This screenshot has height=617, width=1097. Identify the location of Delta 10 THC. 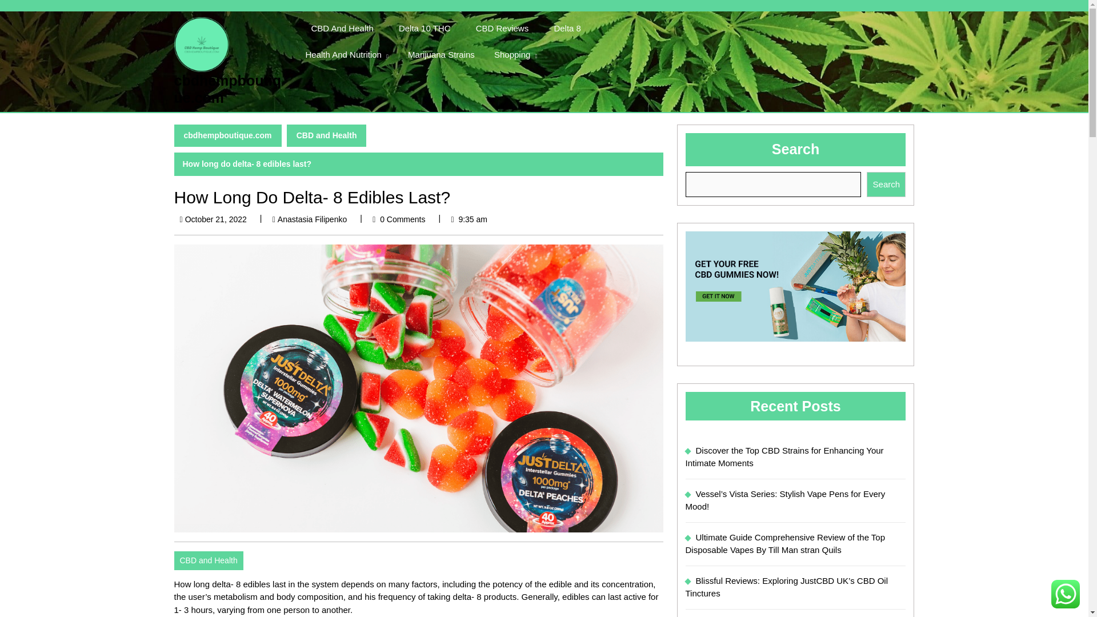
(424, 29).